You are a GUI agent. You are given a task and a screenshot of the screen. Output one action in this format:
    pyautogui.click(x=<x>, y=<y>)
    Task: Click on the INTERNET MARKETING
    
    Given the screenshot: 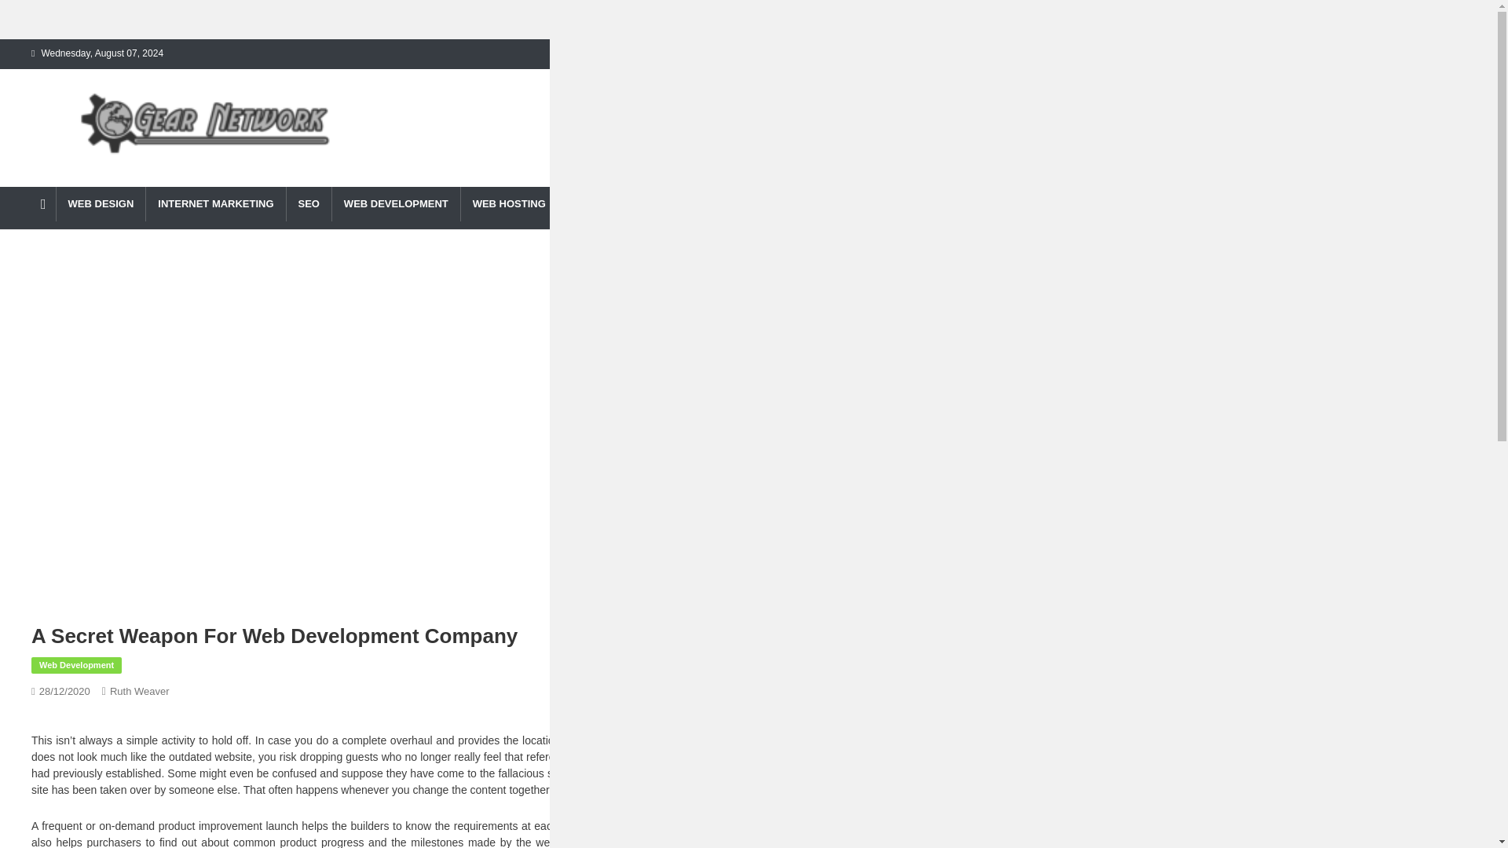 What is the action you would take?
    pyautogui.click(x=214, y=203)
    